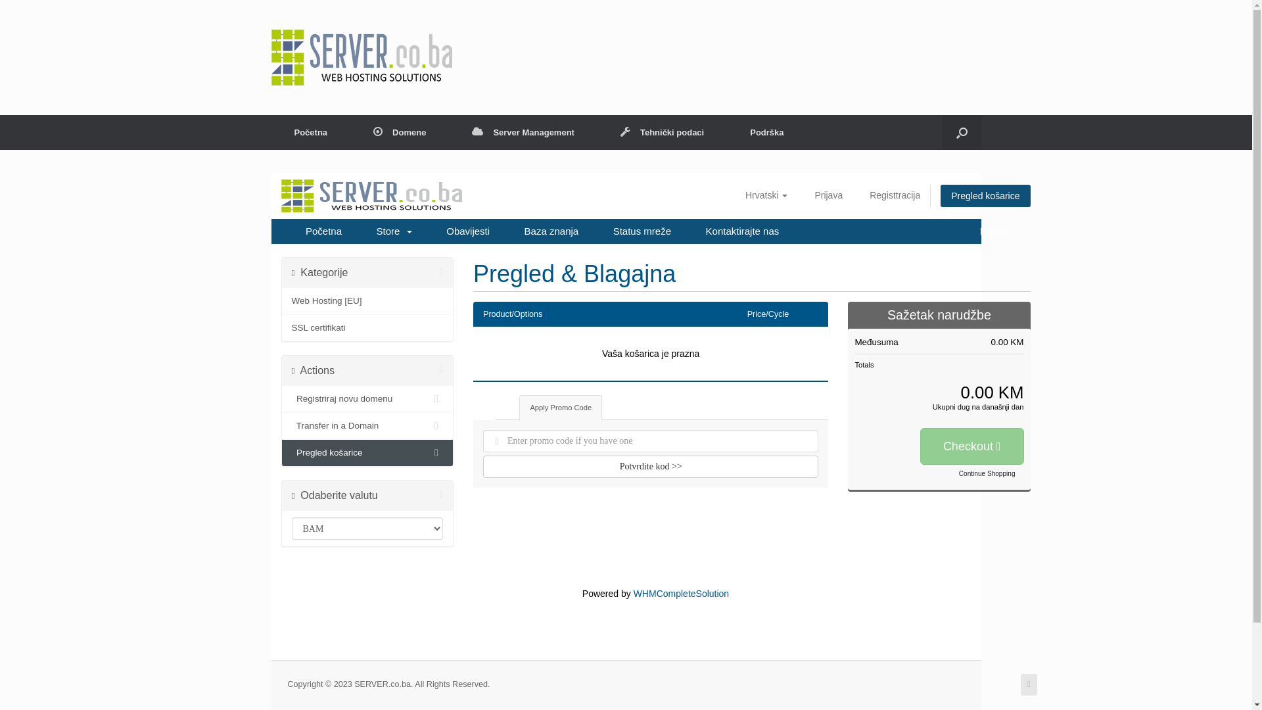 The image size is (1262, 710). Describe the element at coordinates (367, 301) in the screenshot. I see `Web Hosting [EU]` at that location.